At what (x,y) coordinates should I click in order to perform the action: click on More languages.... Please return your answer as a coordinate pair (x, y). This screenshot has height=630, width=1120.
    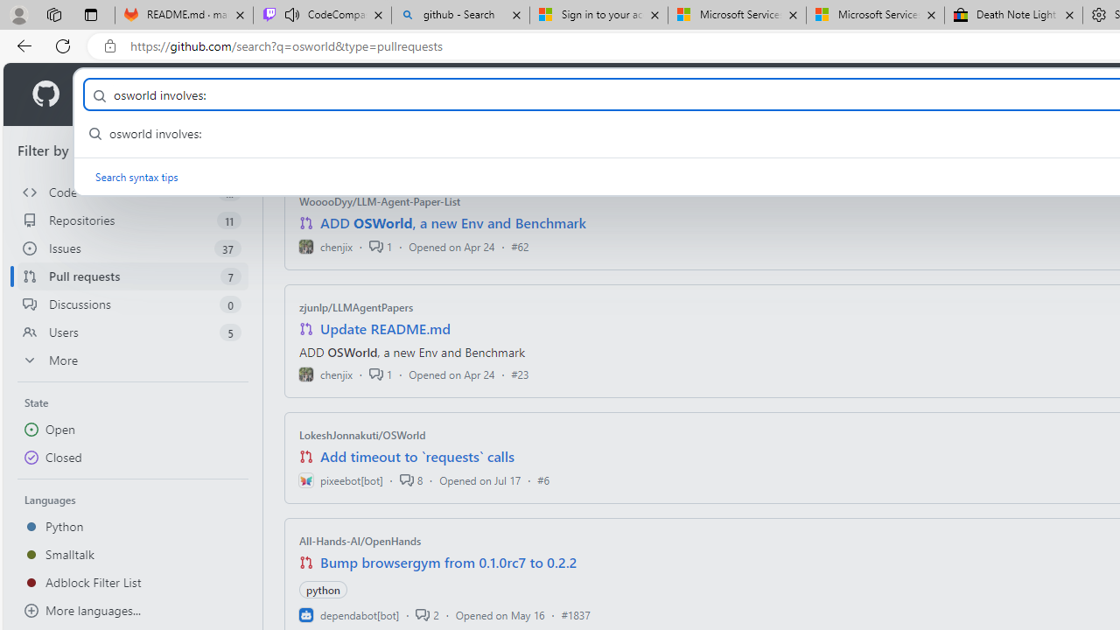
    Looking at the image, I should click on (133, 611).